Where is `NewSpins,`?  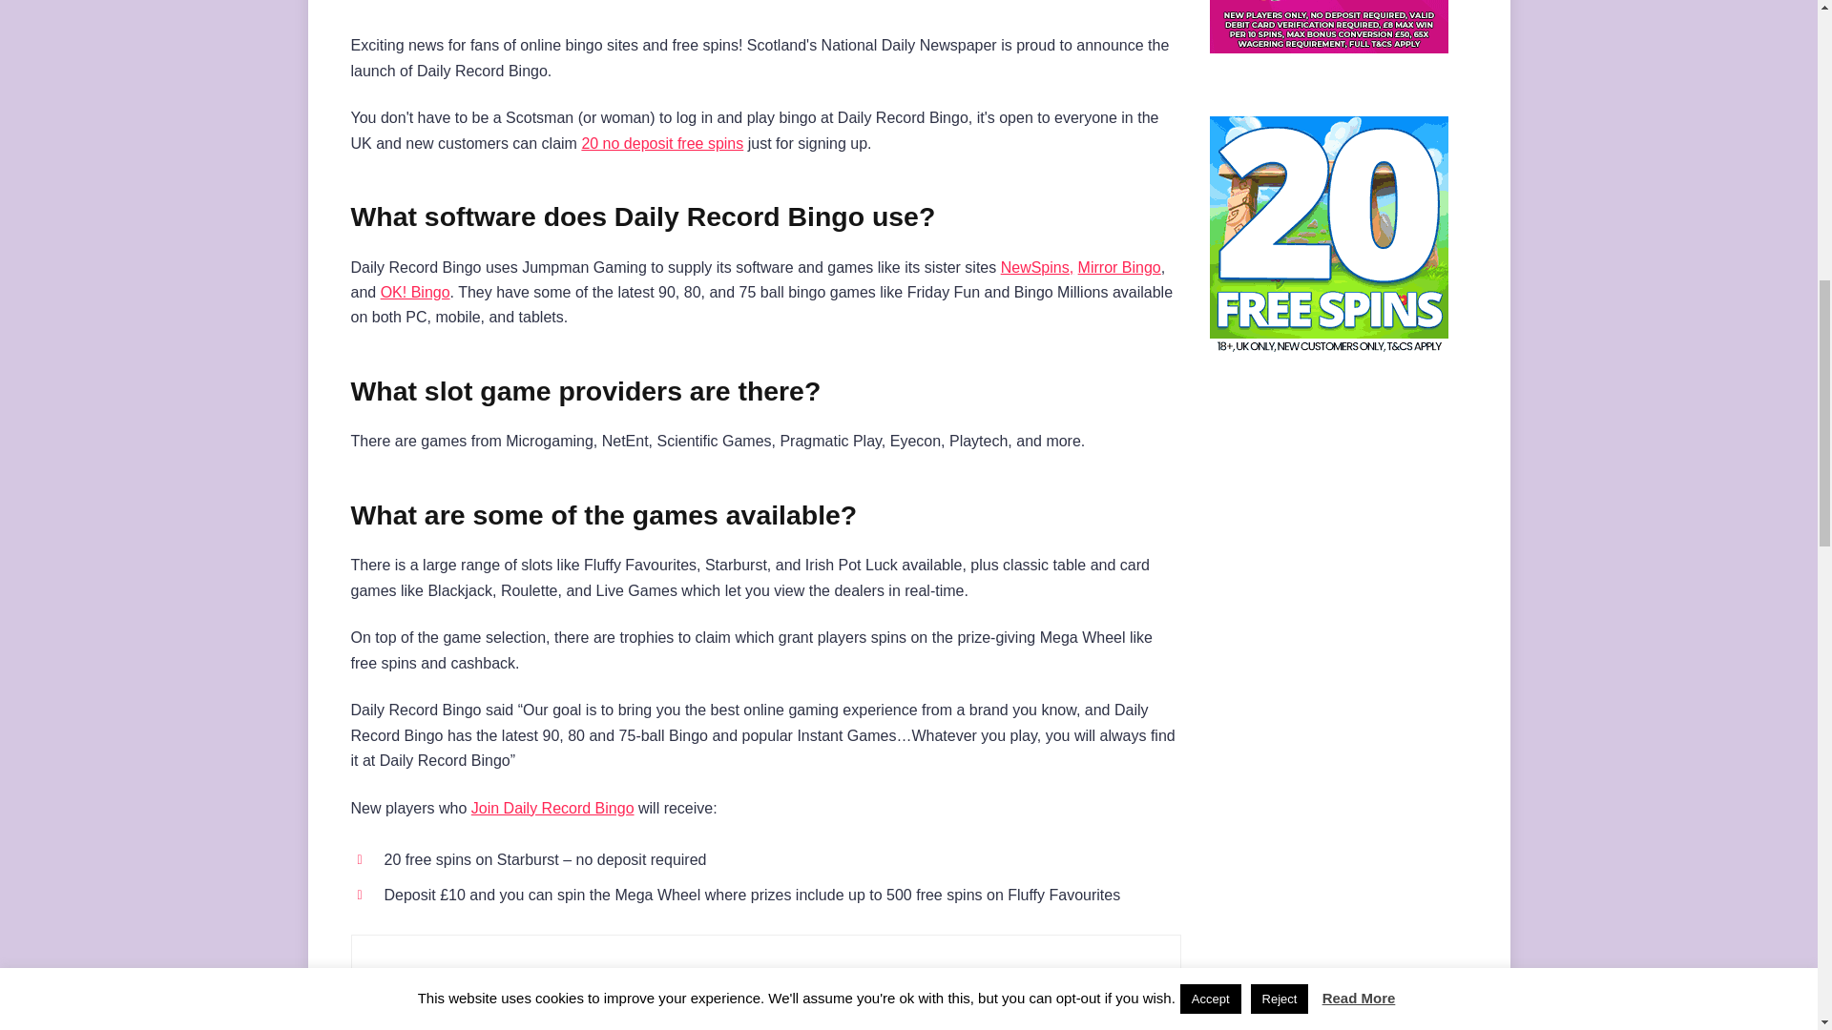 NewSpins, is located at coordinates (1036, 267).